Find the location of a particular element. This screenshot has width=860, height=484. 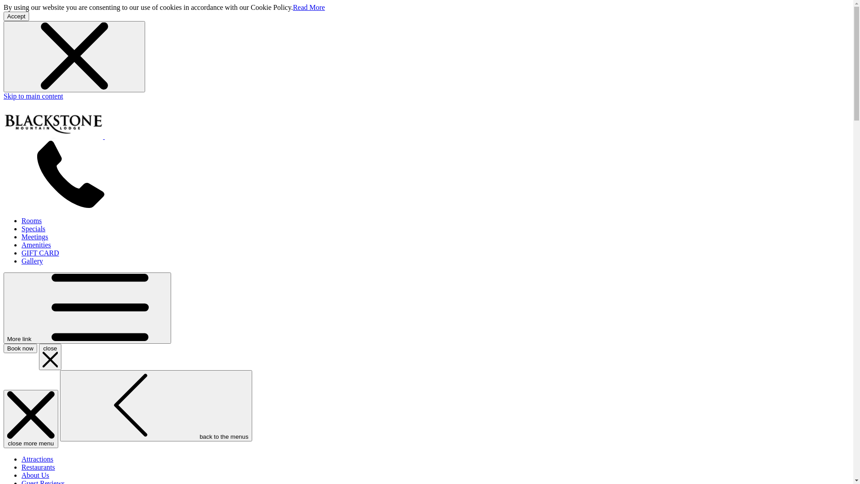

Book now is located at coordinates (21, 349).